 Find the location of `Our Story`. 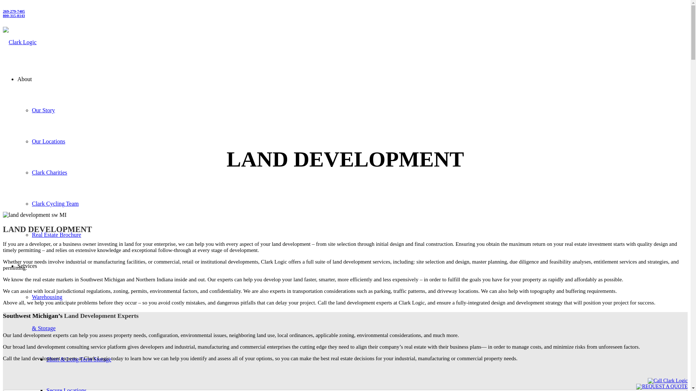

Our Story is located at coordinates (43, 110).